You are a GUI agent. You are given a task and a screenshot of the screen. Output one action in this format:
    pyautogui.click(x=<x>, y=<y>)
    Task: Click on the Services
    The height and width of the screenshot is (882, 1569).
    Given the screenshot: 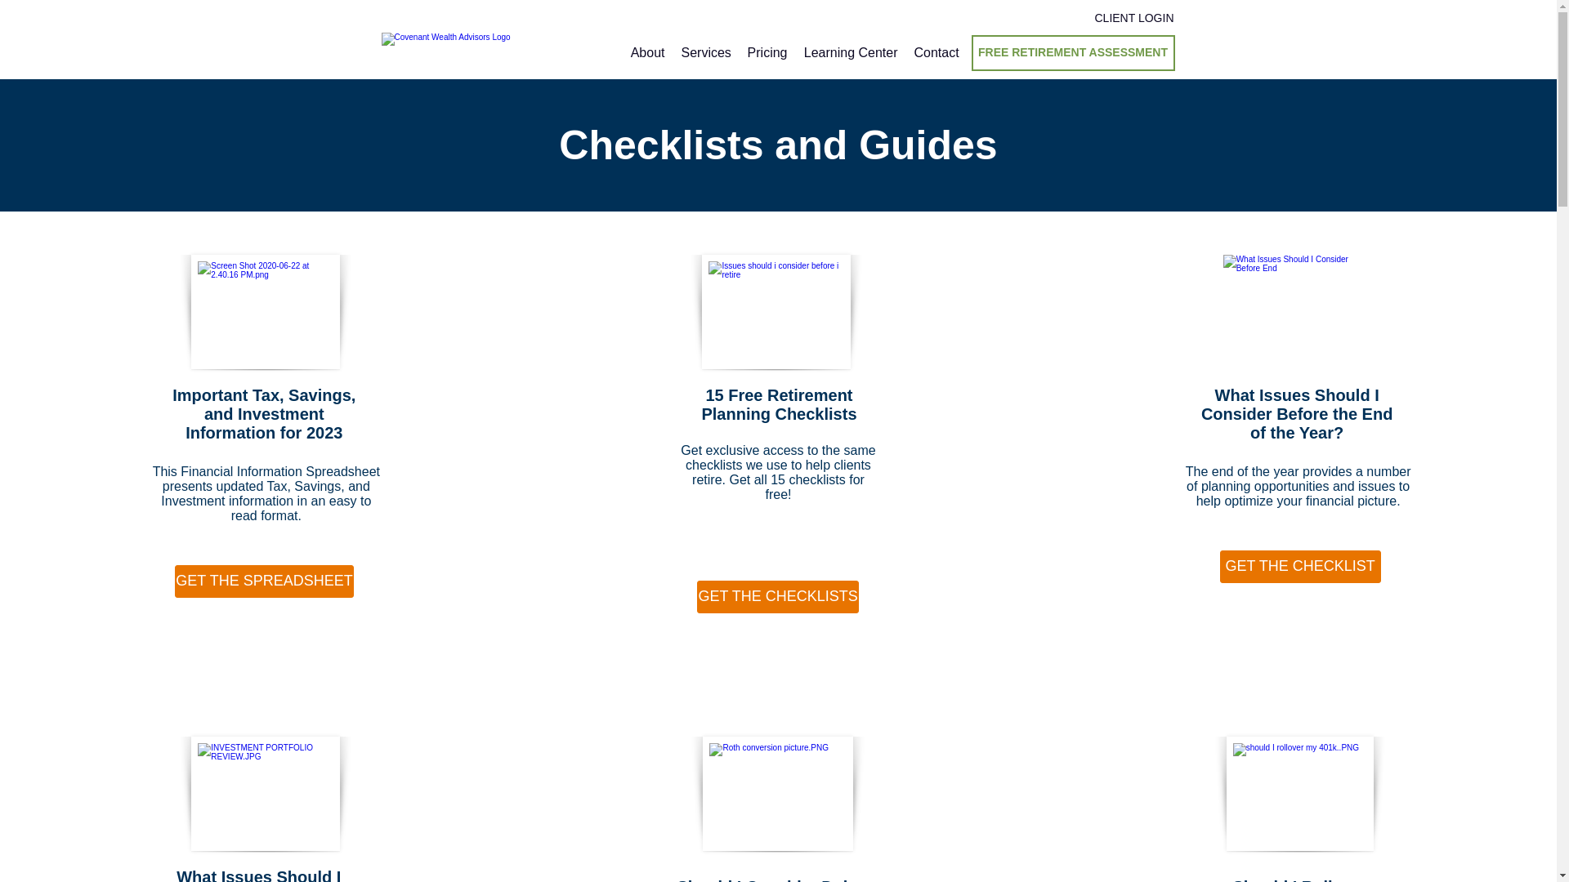 What is the action you would take?
    pyautogui.click(x=706, y=52)
    